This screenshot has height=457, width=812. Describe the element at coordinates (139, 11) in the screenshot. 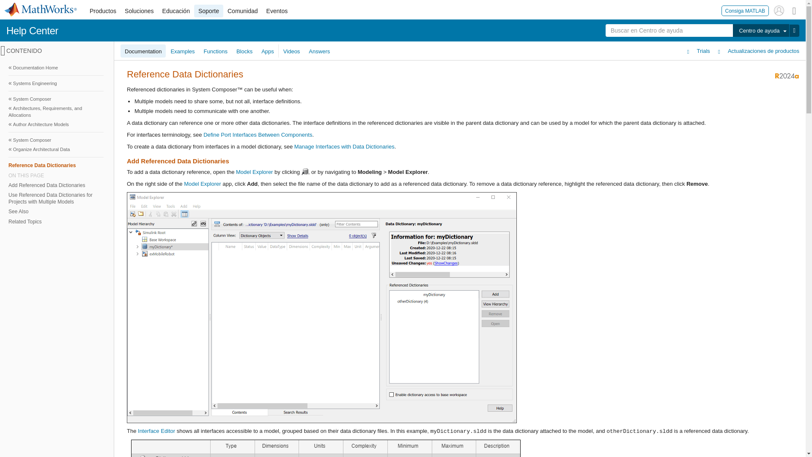

I see `Soluciones` at that location.